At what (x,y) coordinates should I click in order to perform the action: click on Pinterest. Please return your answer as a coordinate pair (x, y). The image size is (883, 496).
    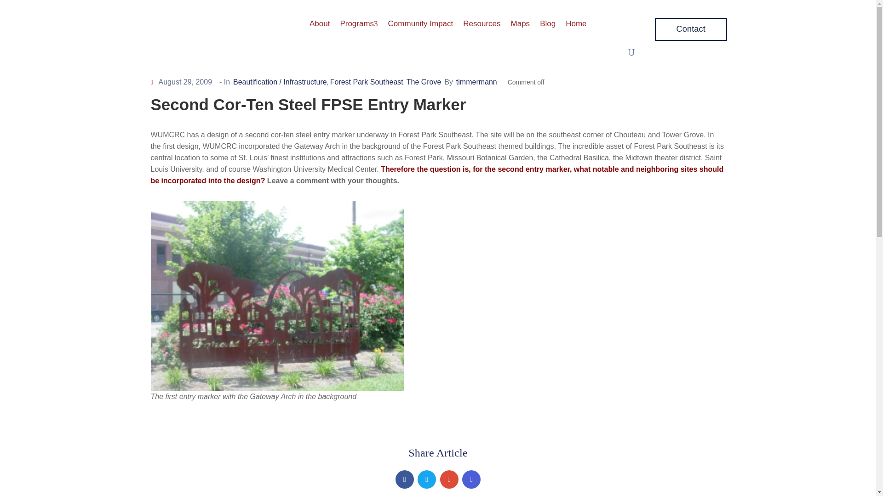
    Looking at the image, I should click on (449, 479).